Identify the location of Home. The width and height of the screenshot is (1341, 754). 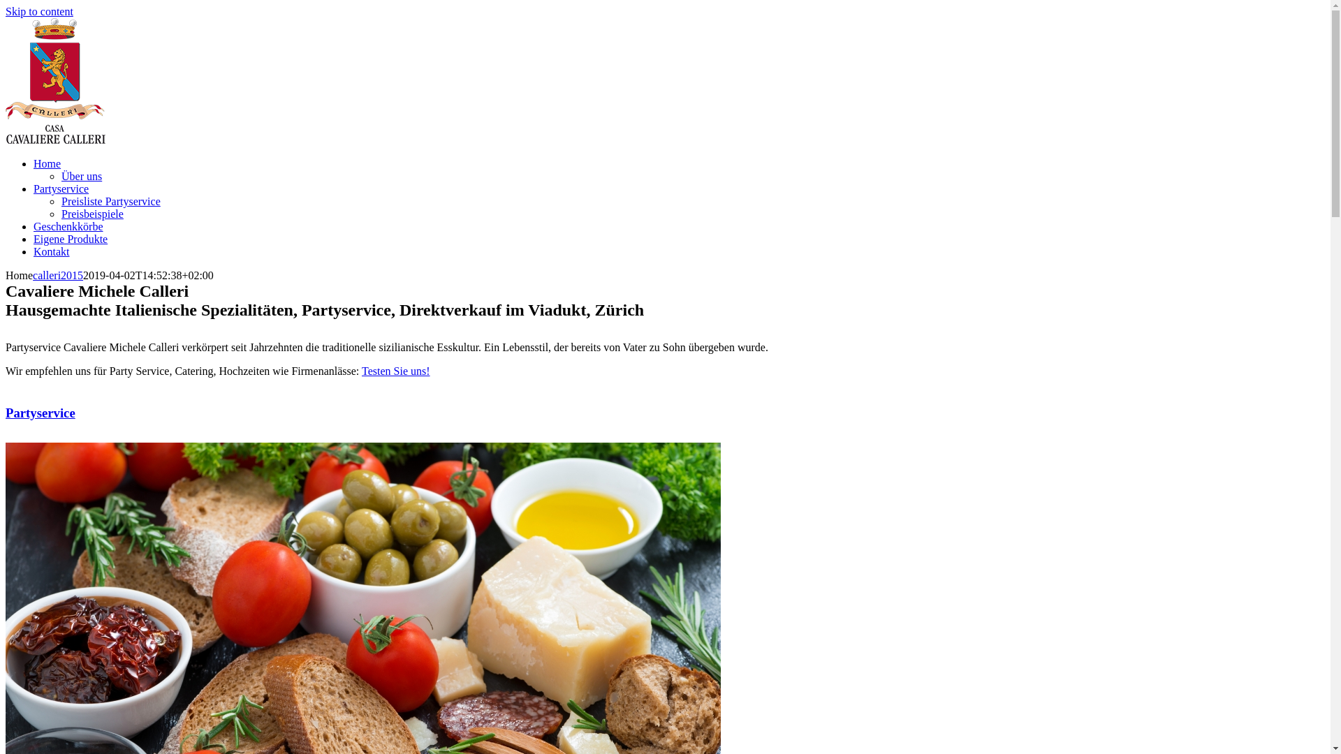
(47, 163).